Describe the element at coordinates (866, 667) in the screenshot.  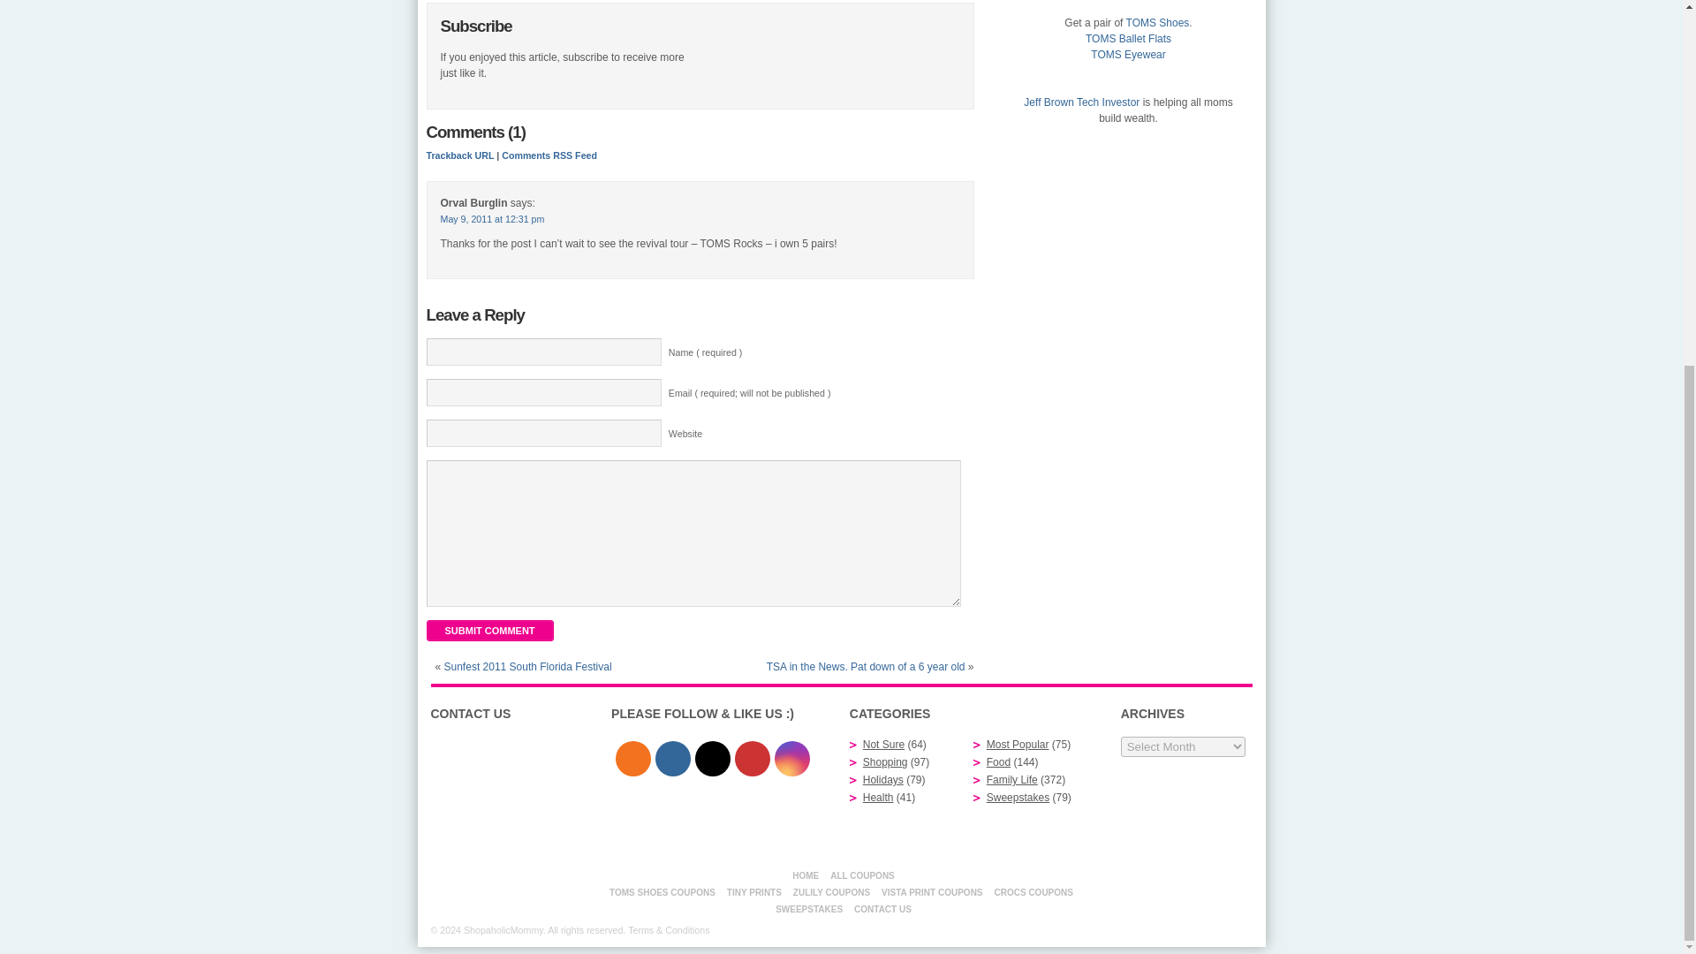
I see `TSA in the News. Pat down of a 6 year old` at that location.